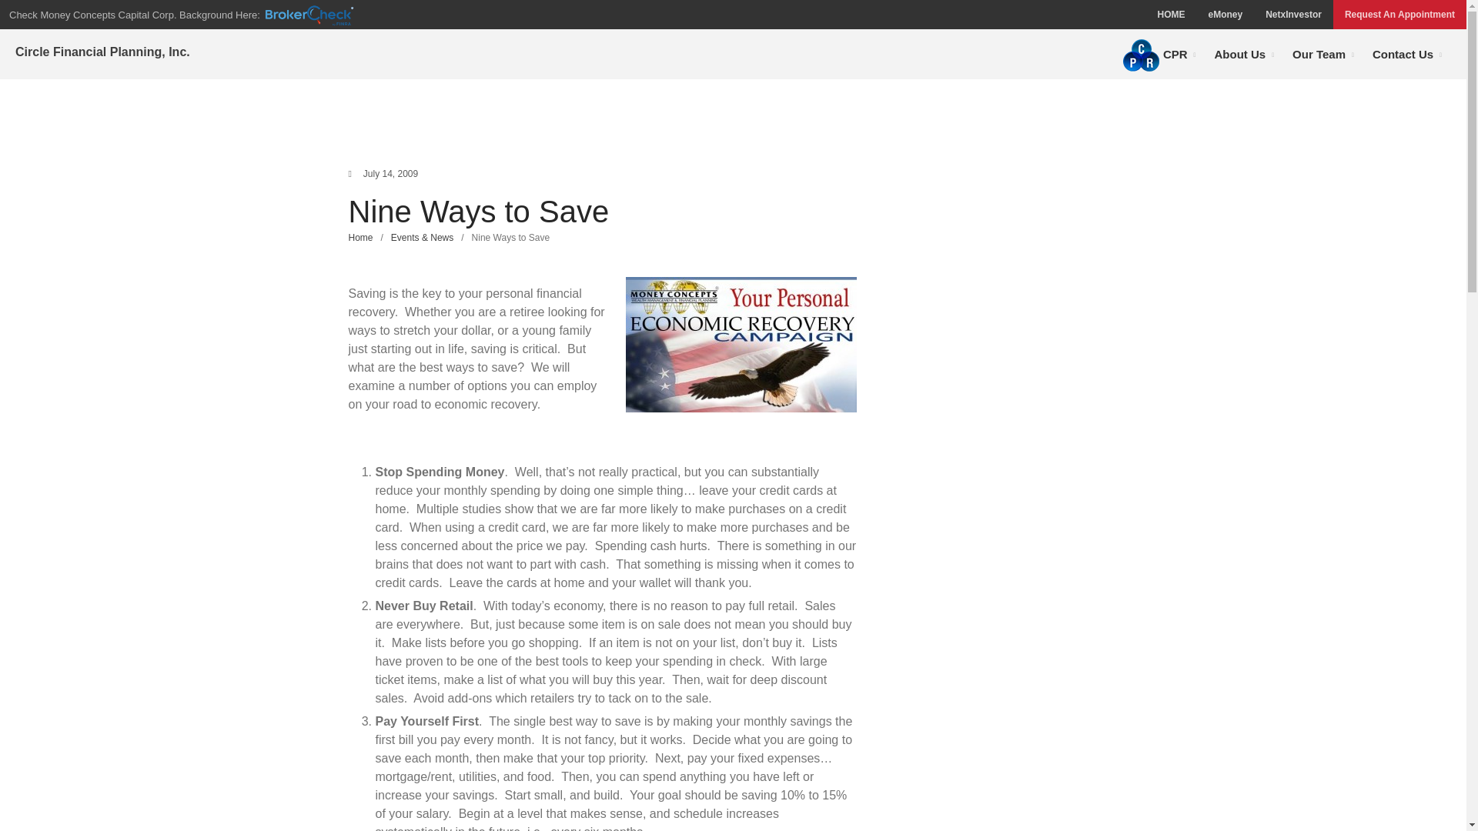 This screenshot has width=1478, height=831. Describe the element at coordinates (359, 238) in the screenshot. I see `Home` at that location.